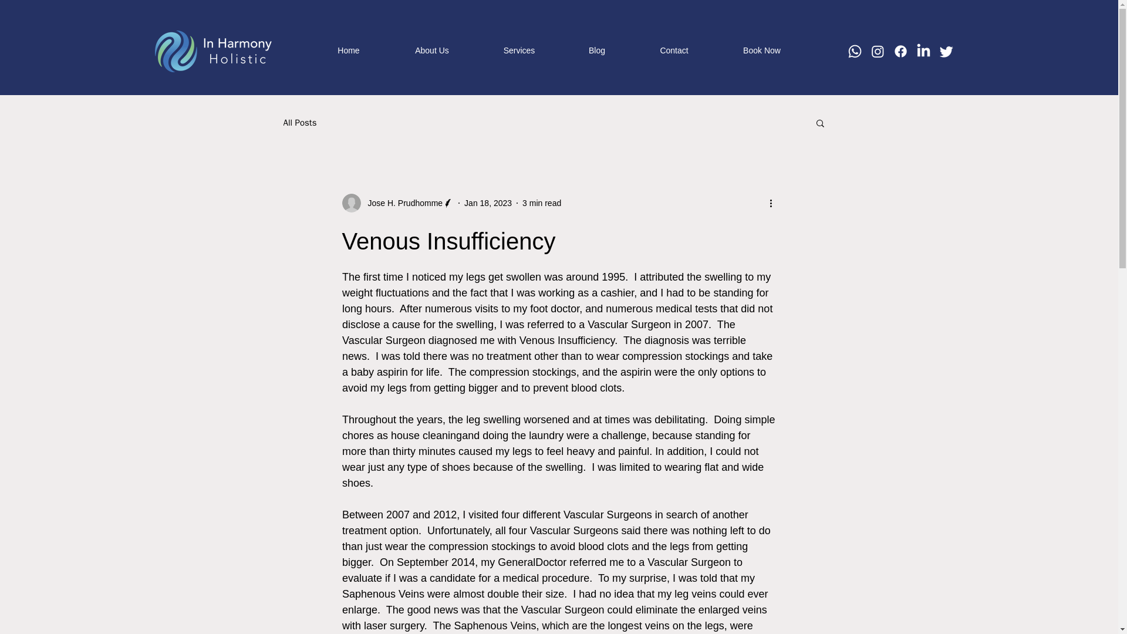 This screenshot has height=634, width=1127. I want to click on Home, so click(348, 50).